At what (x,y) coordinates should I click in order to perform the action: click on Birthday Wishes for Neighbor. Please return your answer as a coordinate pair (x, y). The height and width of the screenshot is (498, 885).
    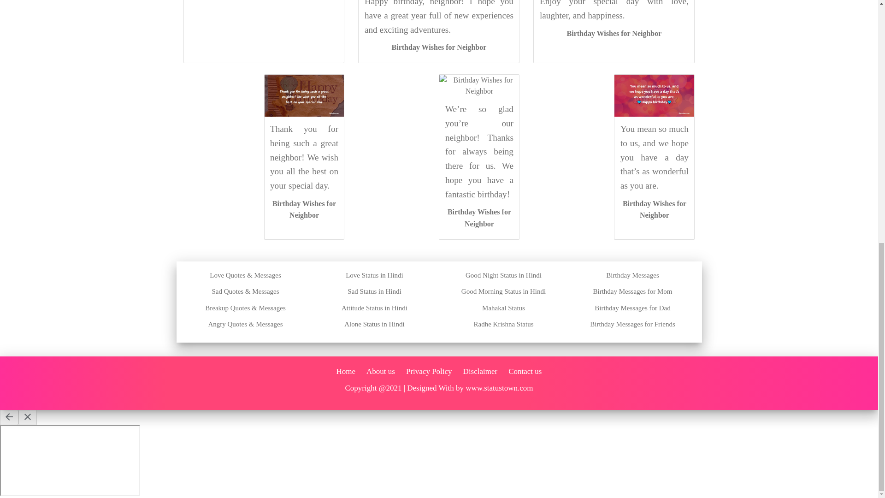
    Looking at the image, I should click on (439, 47).